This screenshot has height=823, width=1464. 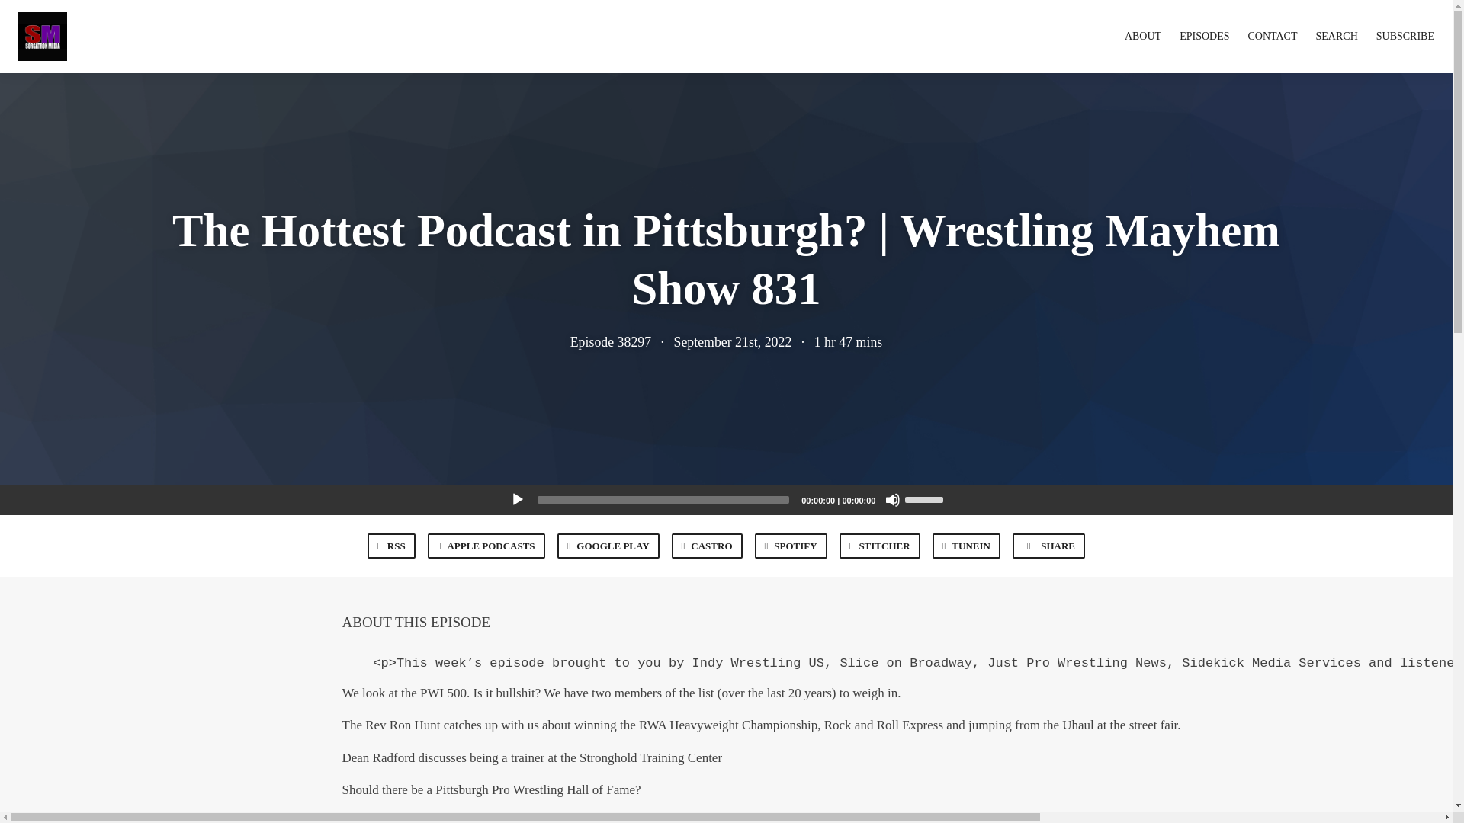 What do you see at coordinates (707, 546) in the screenshot?
I see `CASTRO` at bounding box center [707, 546].